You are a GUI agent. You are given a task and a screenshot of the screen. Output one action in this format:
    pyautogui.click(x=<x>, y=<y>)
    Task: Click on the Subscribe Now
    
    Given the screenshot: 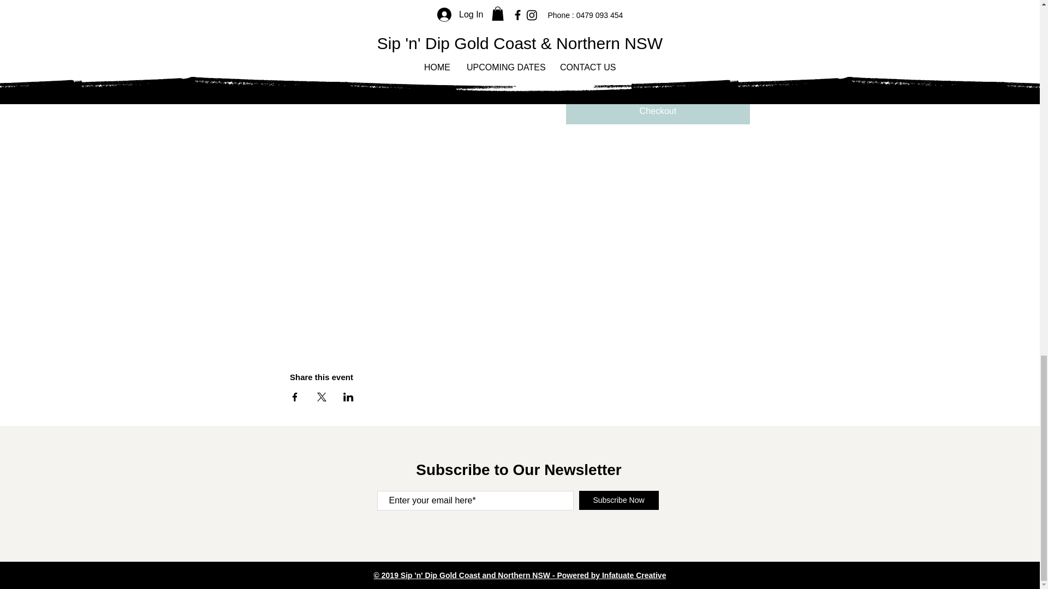 What is the action you would take?
    pyautogui.click(x=618, y=500)
    